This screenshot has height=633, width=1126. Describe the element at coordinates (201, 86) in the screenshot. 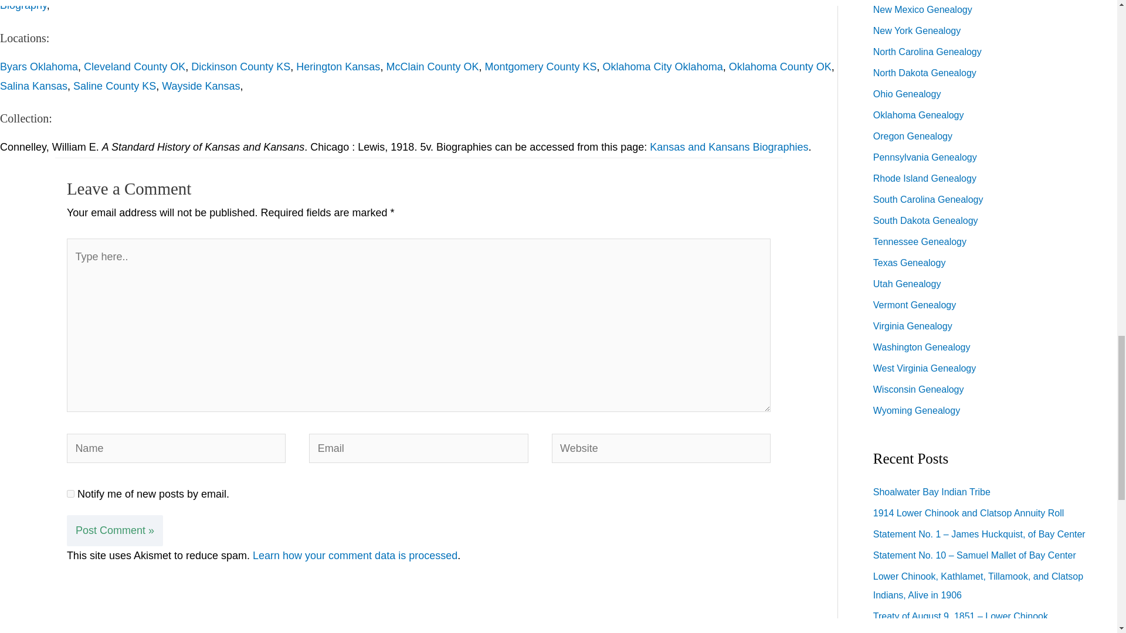

I see `Wayside Kansas` at that location.